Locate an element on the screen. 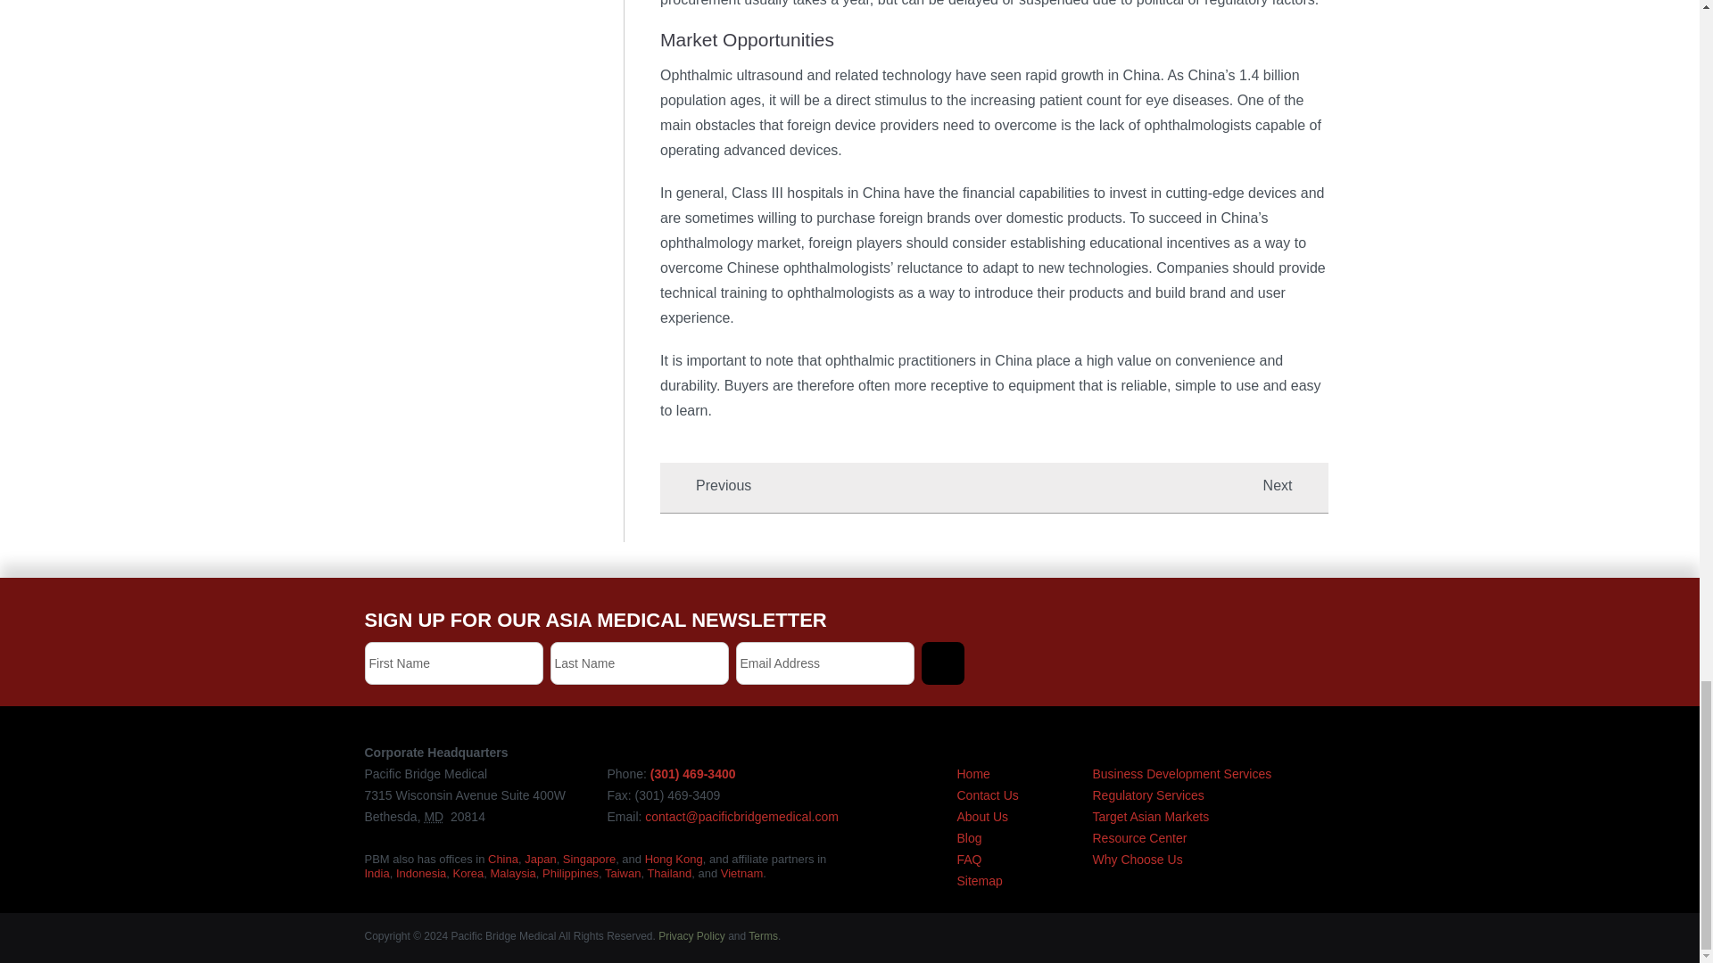 The width and height of the screenshot is (1713, 963). MD is located at coordinates (434, 817).